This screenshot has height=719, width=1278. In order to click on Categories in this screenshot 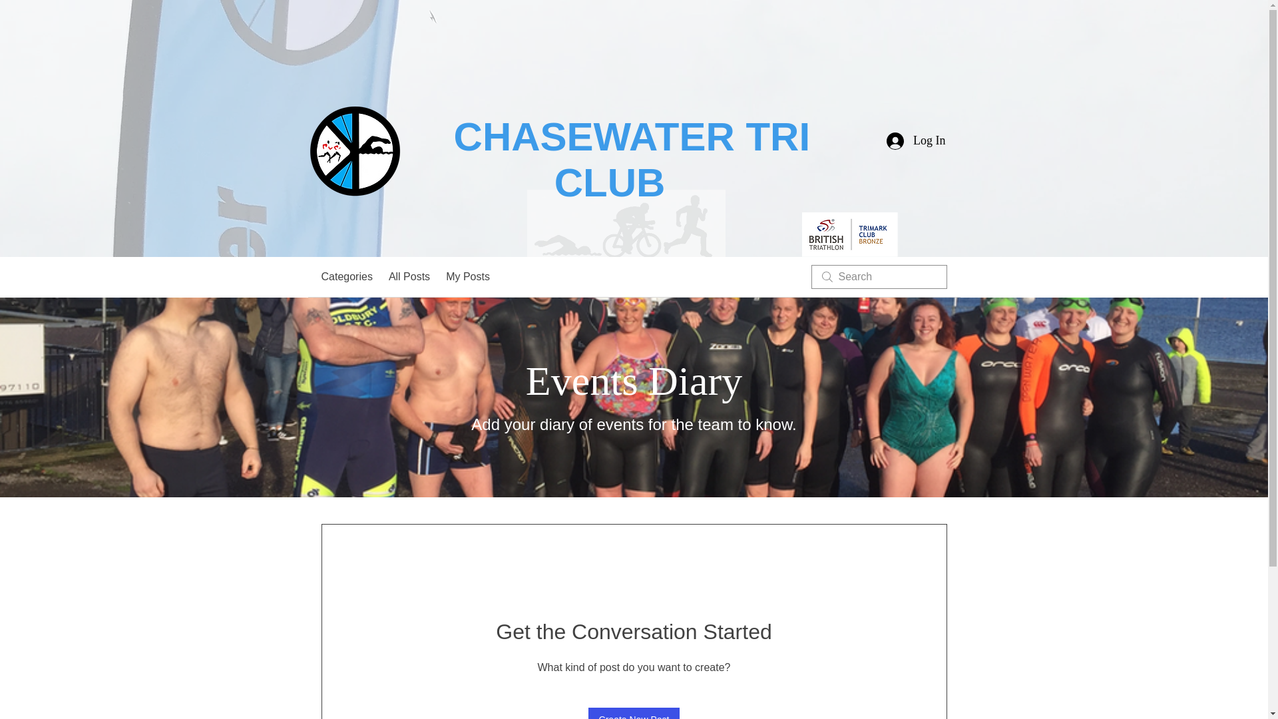, I will do `click(346, 276)`.